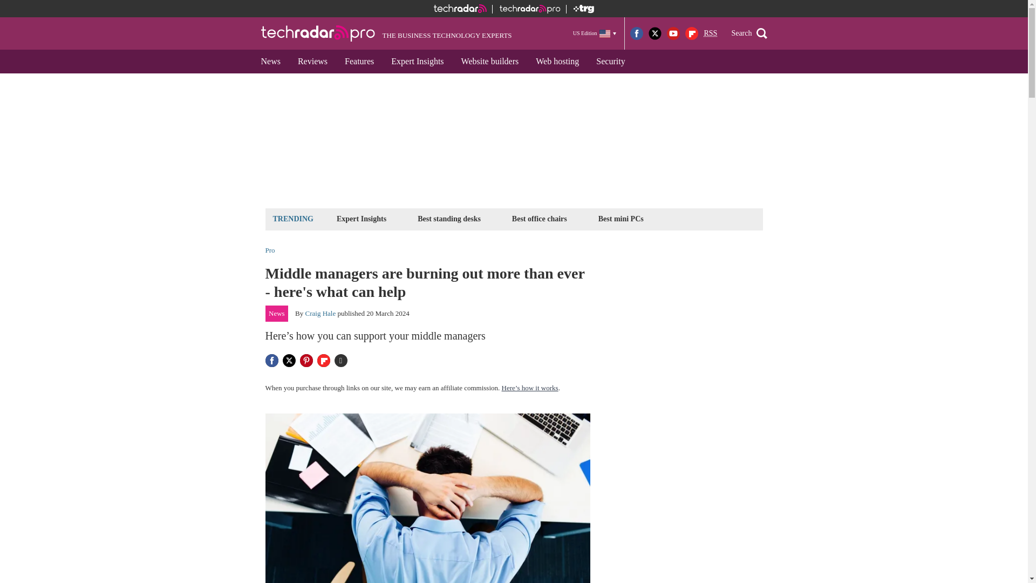  I want to click on US Edition, so click(595, 33).